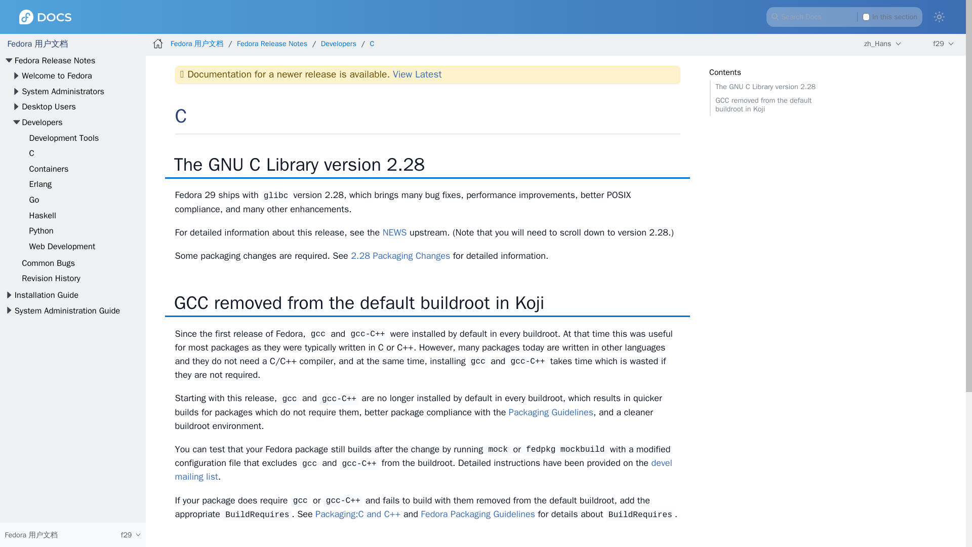 The height and width of the screenshot is (547, 972). I want to click on Show other languages of the site, so click(882, 44).